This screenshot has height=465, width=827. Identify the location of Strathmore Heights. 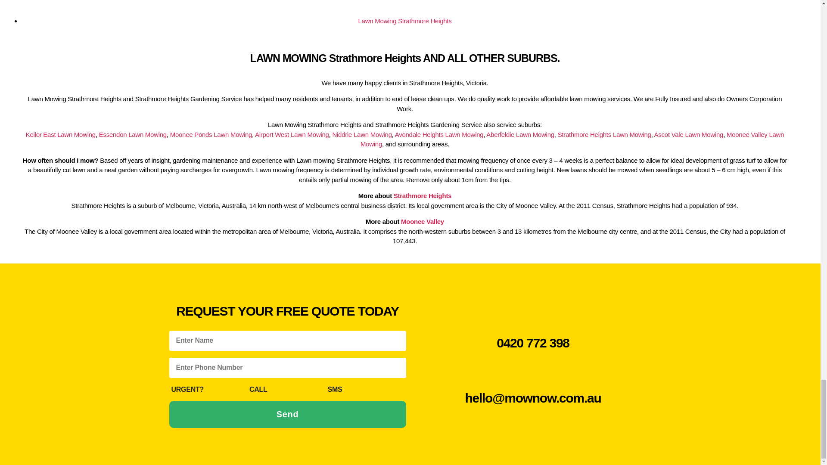
(422, 195).